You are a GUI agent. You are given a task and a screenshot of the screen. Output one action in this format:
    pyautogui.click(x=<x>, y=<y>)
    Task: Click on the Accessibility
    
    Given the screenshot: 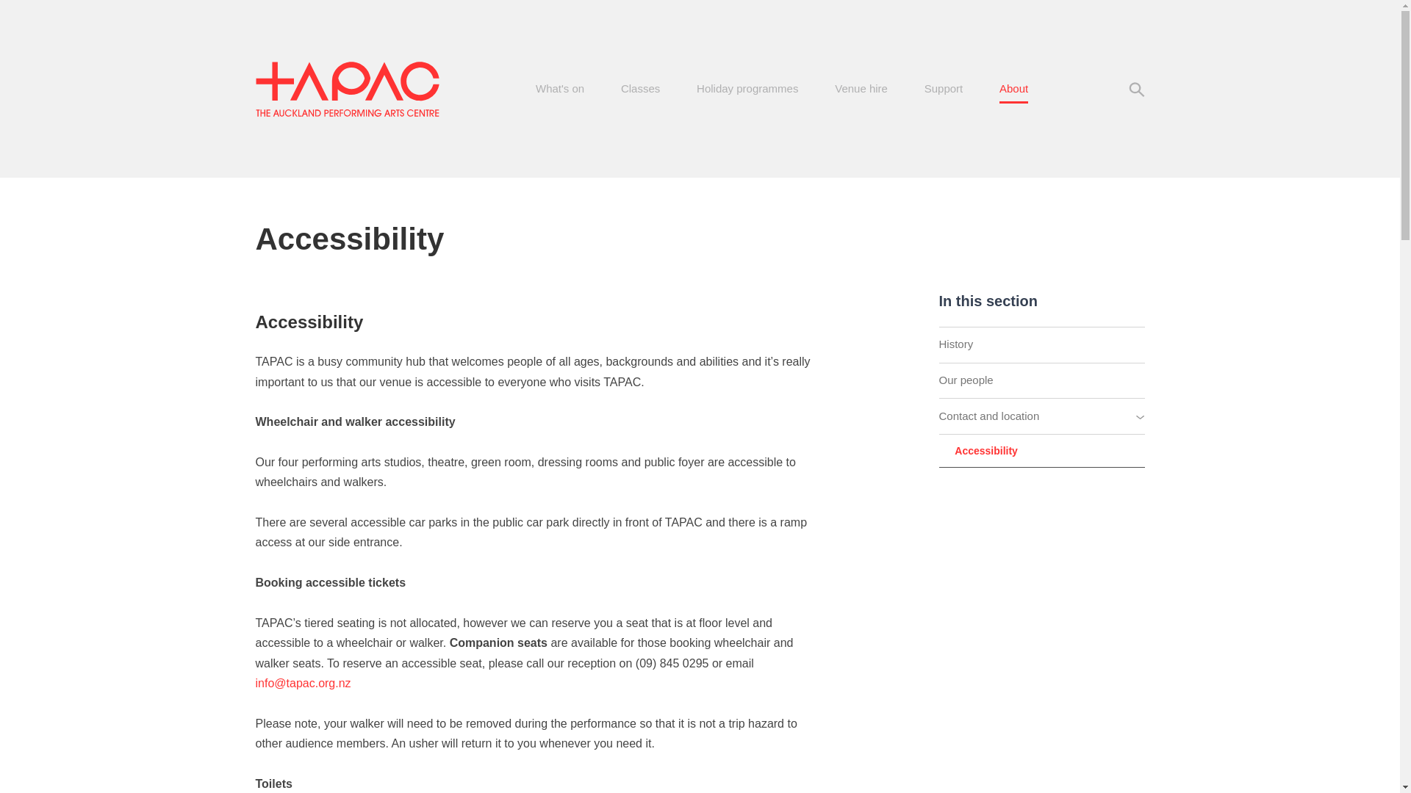 What is the action you would take?
    pyautogui.click(x=1042, y=451)
    